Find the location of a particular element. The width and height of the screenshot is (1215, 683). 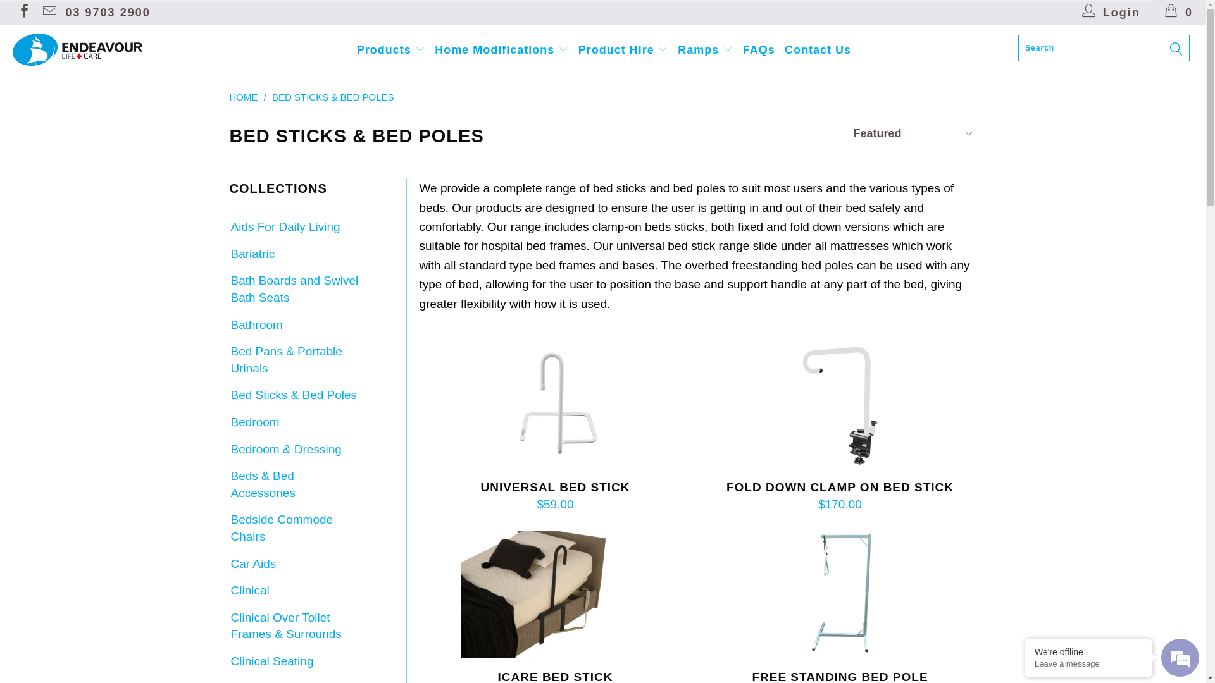

UNIVERSAL BED STICK
$59.00 is located at coordinates (555, 497).